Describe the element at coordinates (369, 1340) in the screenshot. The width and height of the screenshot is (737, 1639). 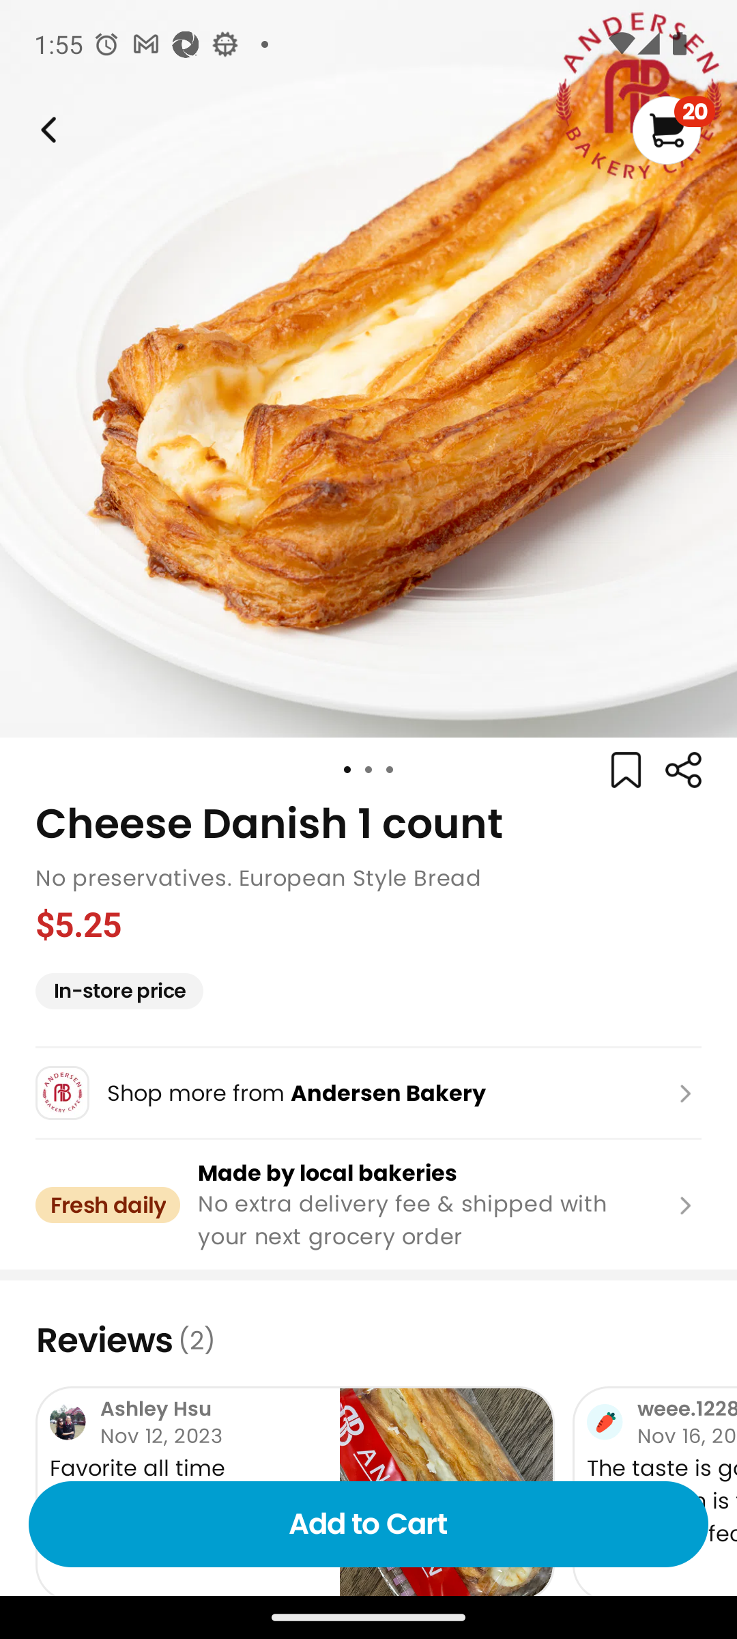
I see `Reviews (2)` at that location.